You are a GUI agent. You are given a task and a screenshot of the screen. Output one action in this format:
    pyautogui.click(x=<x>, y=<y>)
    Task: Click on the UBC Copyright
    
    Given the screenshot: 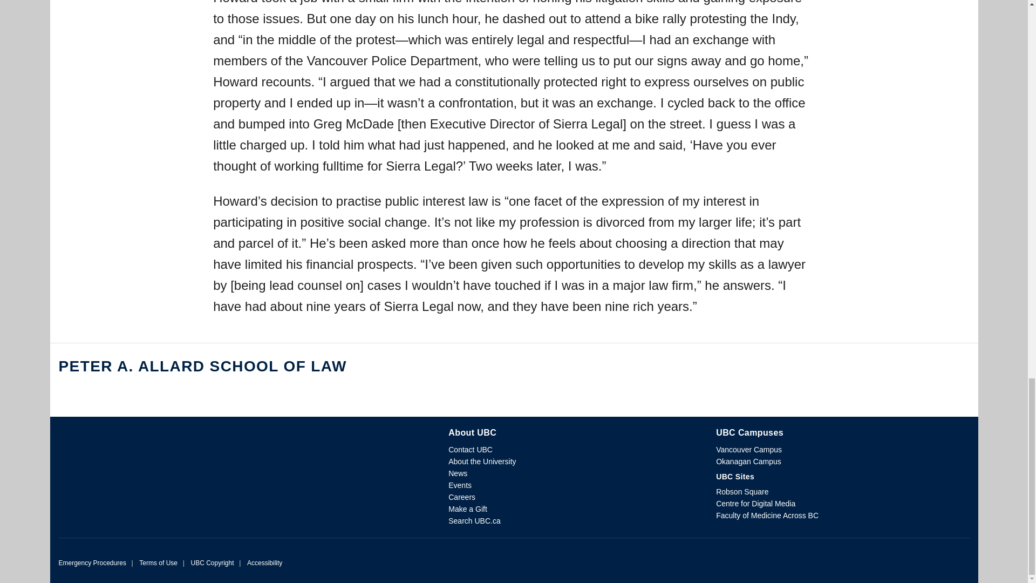 What is the action you would take?
    pyautogui.click(x=212, y=562)
    